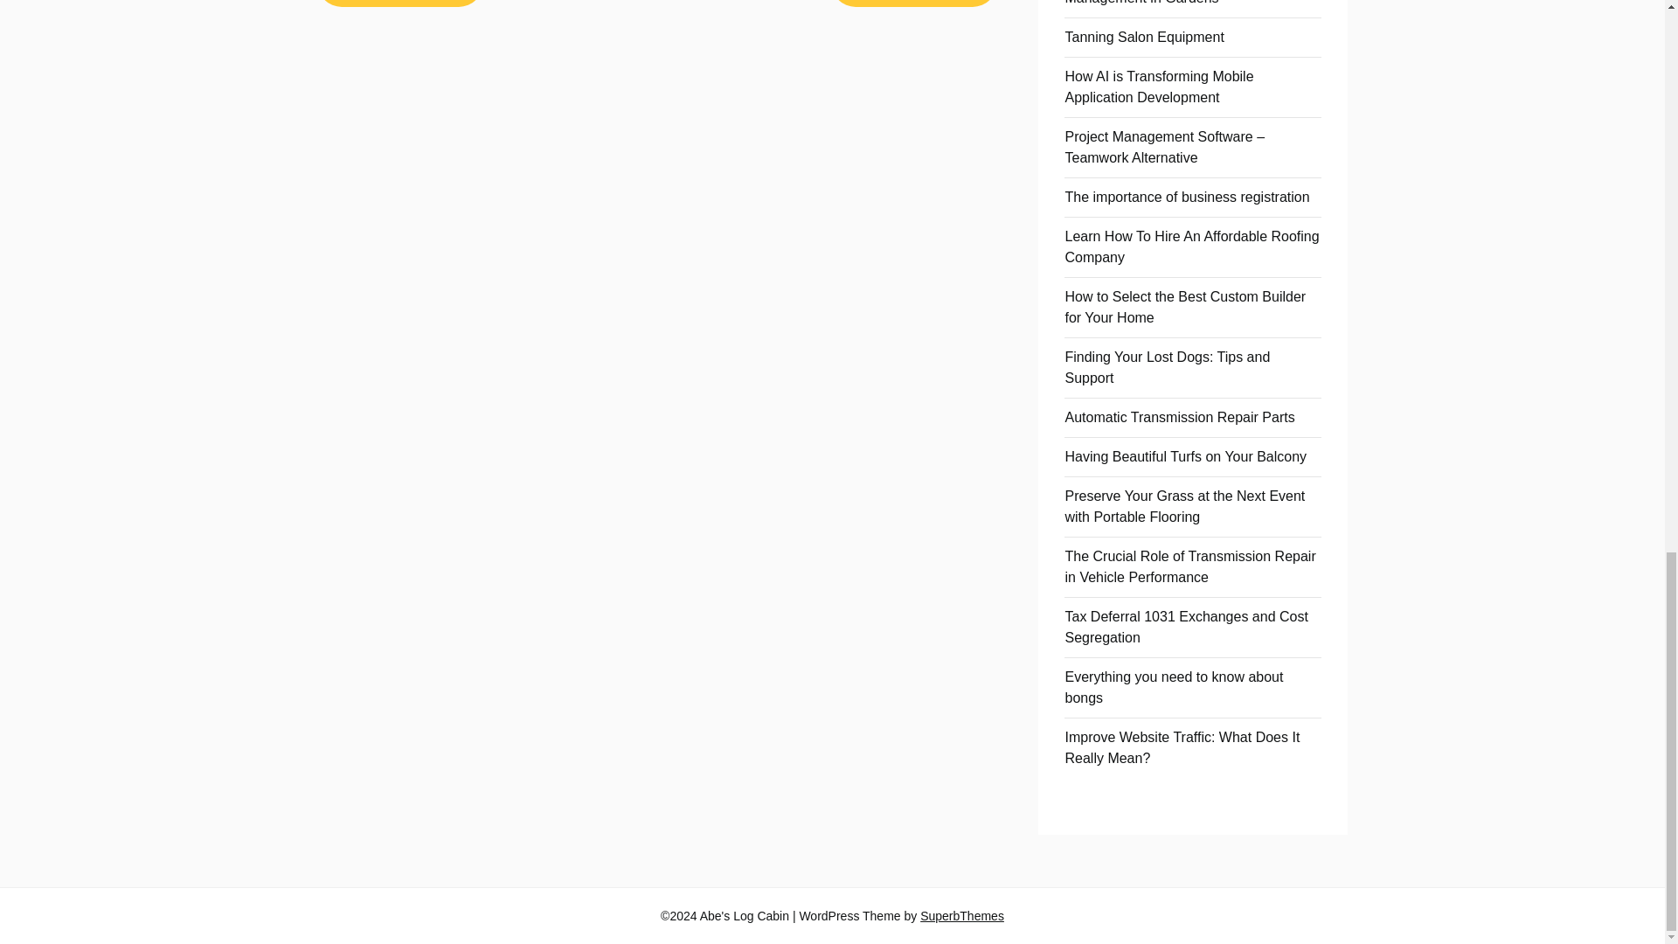 The height and width of the screenshot is (944, 1678). Describe the element at coordinates (1159, 86) in the screenshot. I see `How AI is Transforming Mobile Application Development` at that location.